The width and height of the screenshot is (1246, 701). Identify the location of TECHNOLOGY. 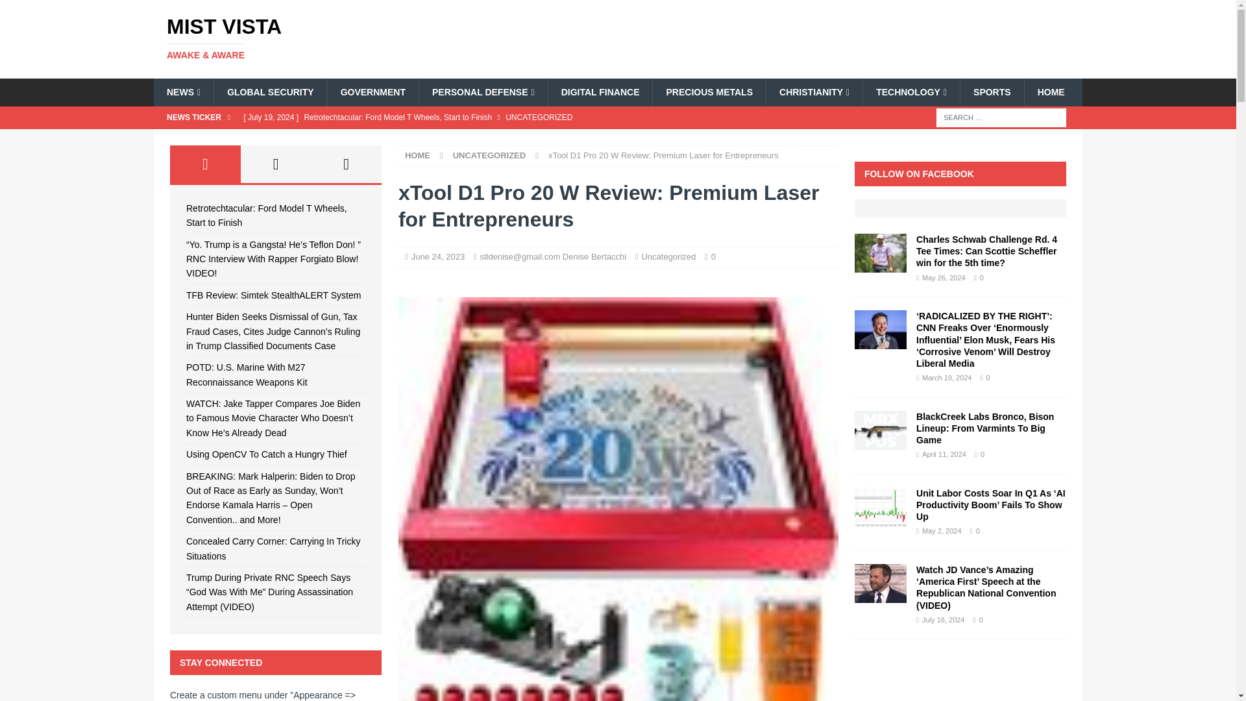
(910, 92).